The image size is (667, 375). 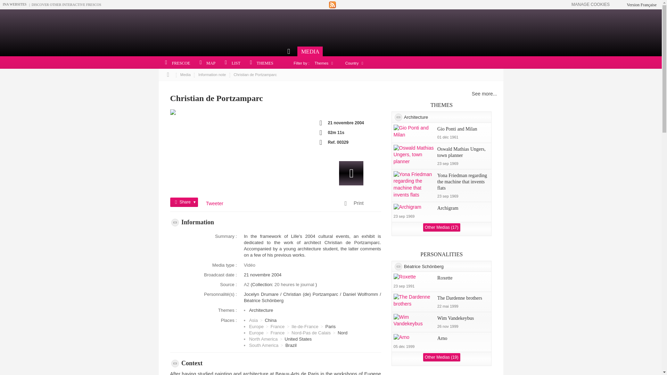 I want to click on Architecture, so click(x=261, y=310).